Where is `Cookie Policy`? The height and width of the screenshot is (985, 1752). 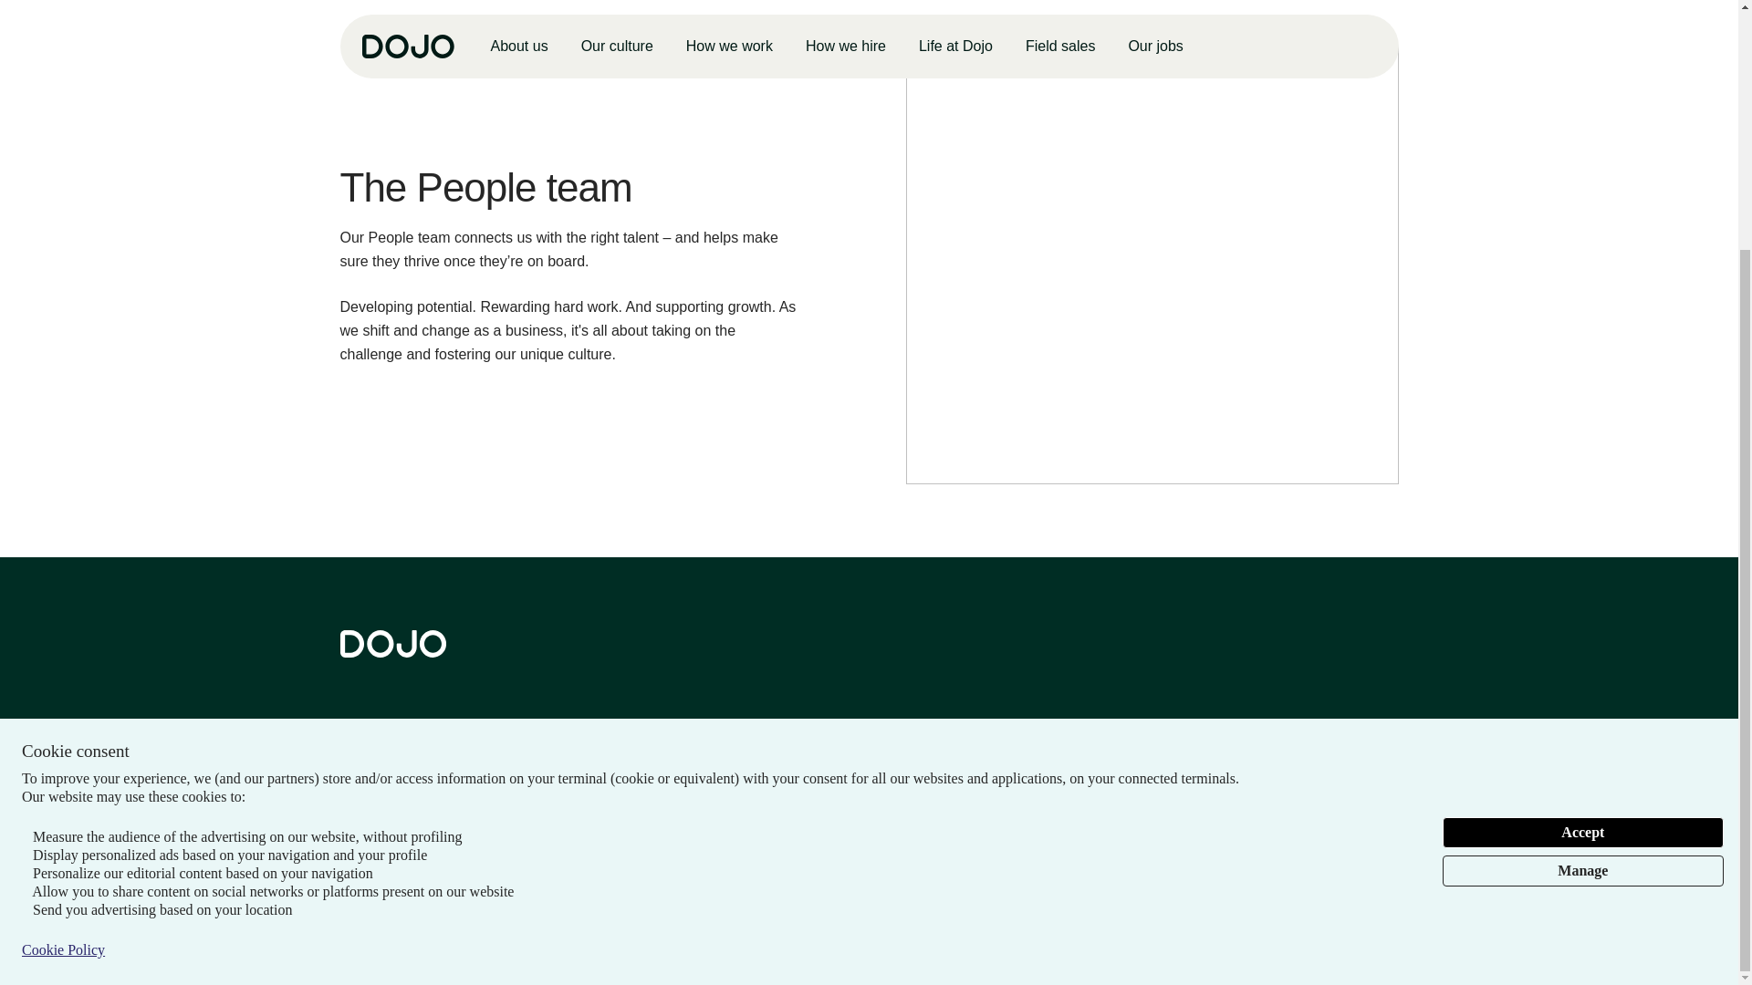 Cookie Policy is located at coordinates (63, 627).